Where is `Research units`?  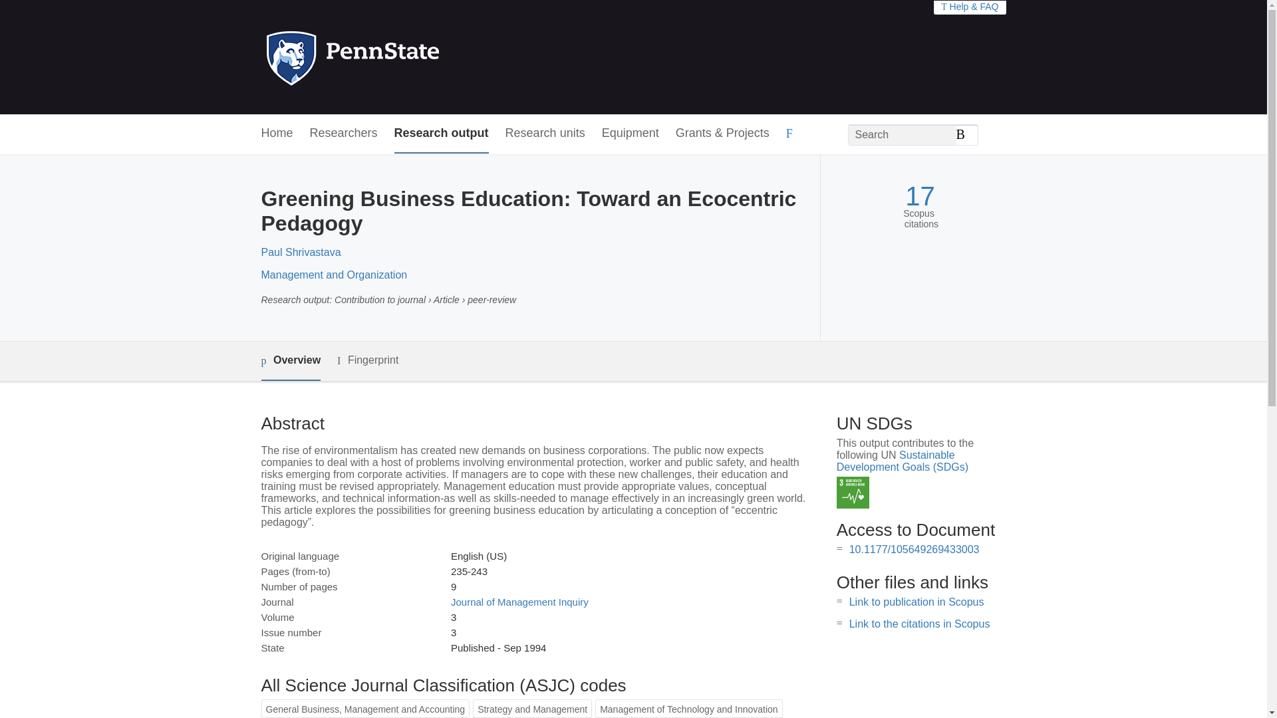
Research units is located at coordinates (545, 134).